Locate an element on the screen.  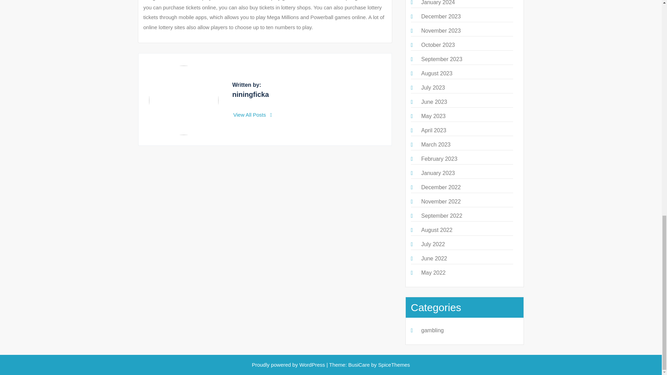
October 2023 is located at coordinates (438, 45).